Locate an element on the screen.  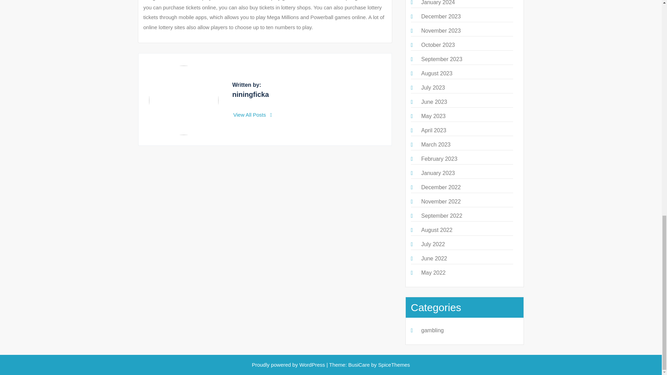
October 2023 is located at coordinates (438, 45).